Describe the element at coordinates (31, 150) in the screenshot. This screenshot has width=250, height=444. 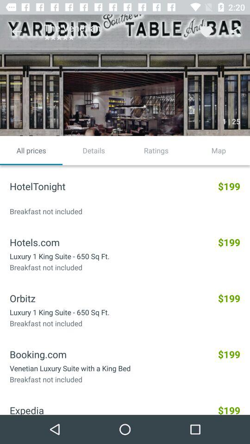
I see `open icon next to details item` at that location.